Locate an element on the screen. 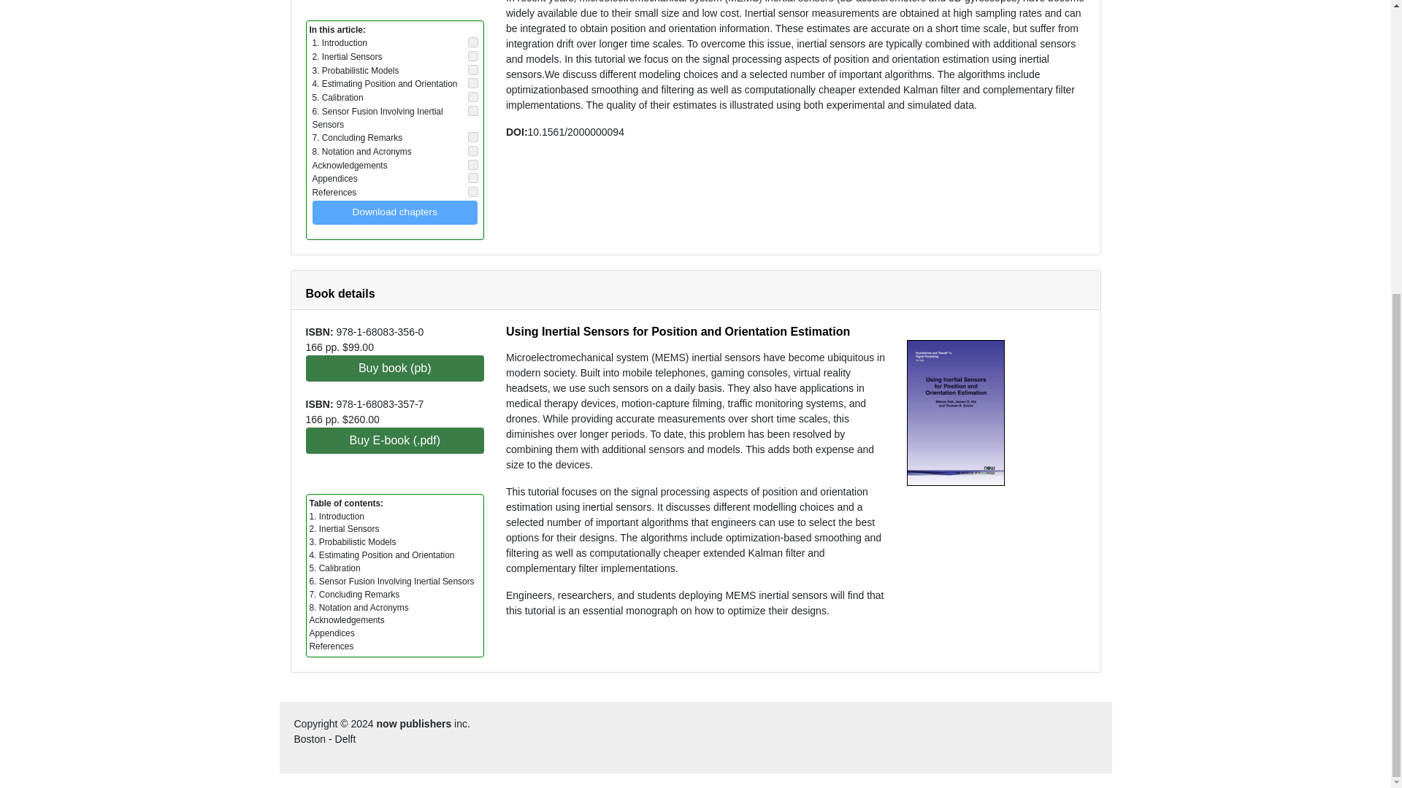 This screenshot has height=788, width=1402. Book details is located at coordinates (340, 293).